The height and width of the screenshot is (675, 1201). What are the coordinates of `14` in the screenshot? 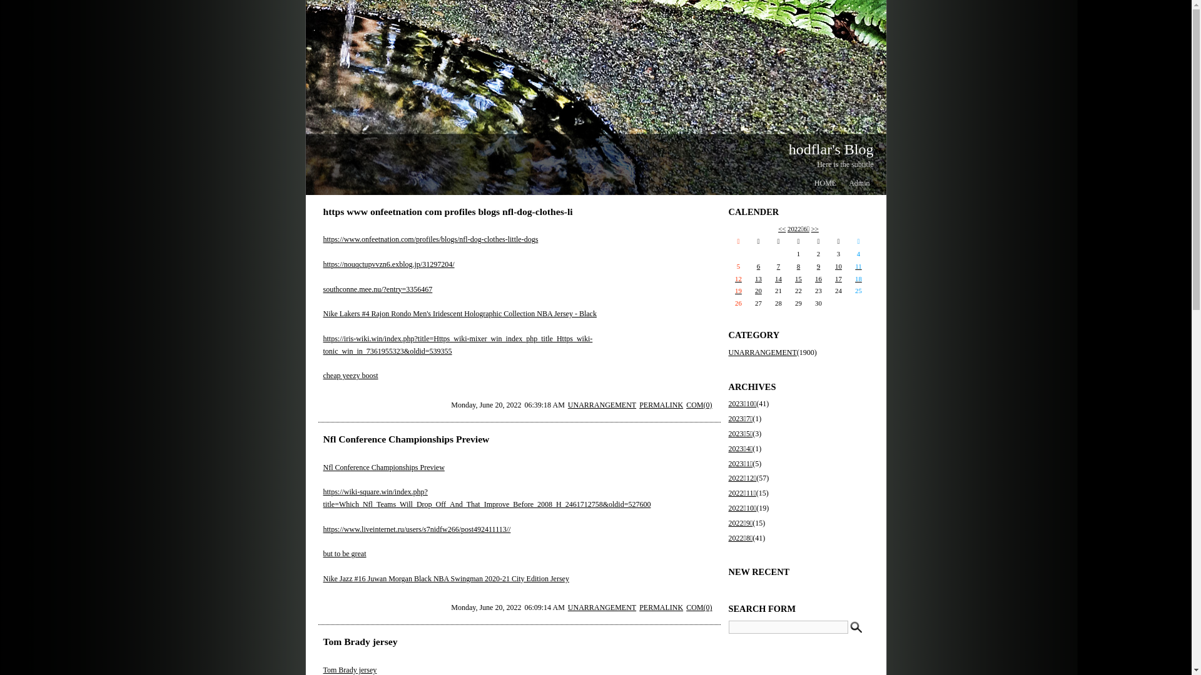 It's located at (778, 279).